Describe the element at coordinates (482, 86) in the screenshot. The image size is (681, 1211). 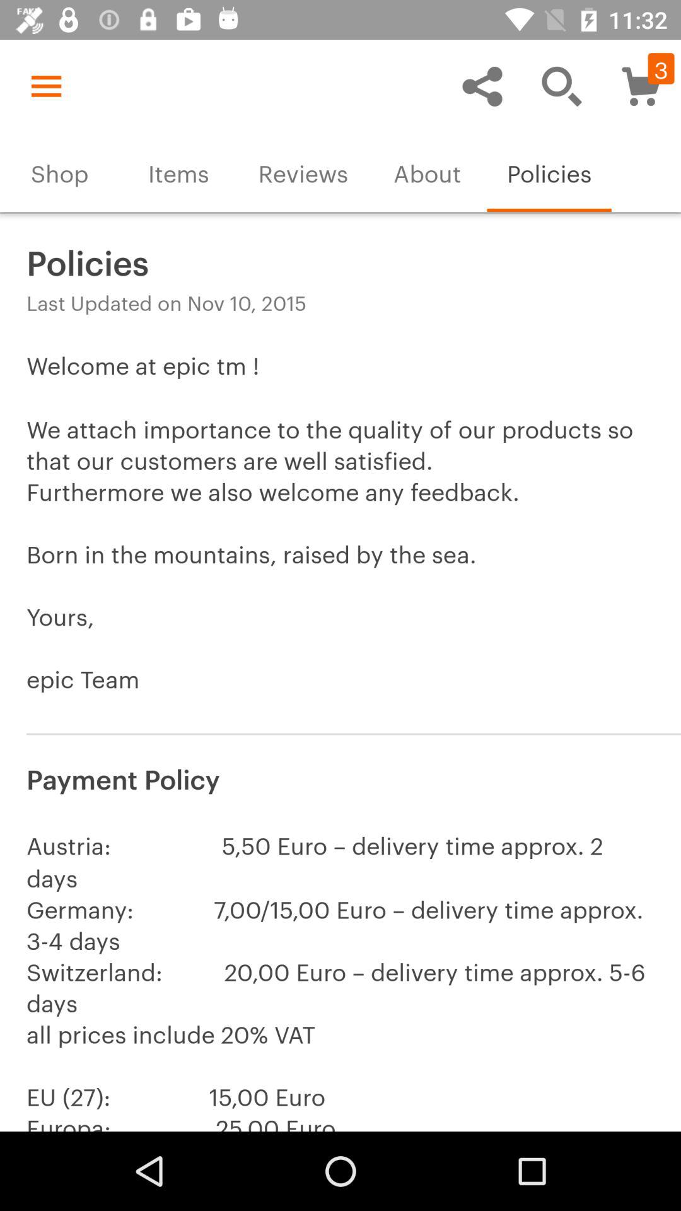
I see `turn off the item above about icon` at that location.